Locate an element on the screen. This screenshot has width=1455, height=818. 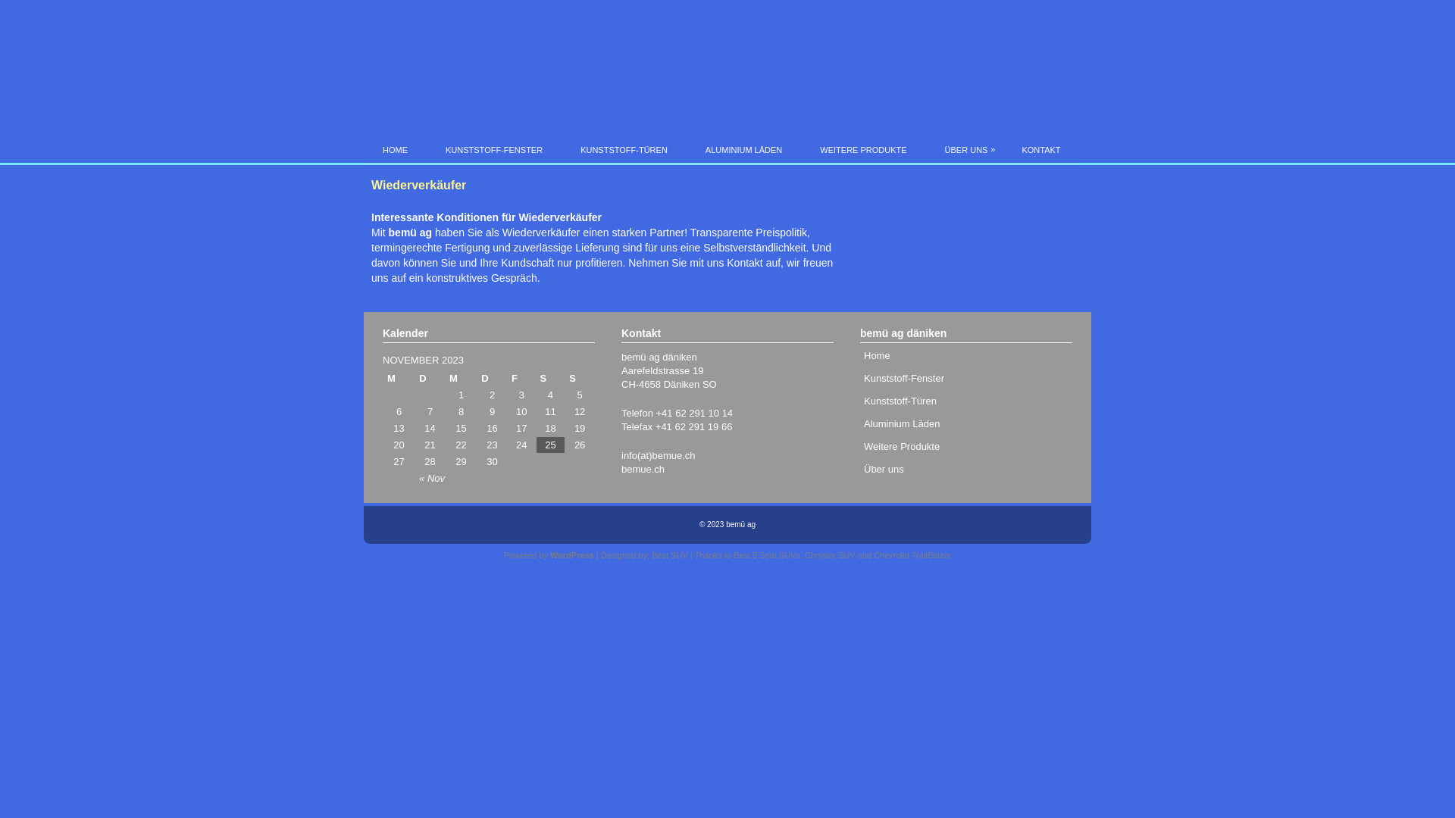
Kunststoff-Fenster is located at coordinates (904, 379).